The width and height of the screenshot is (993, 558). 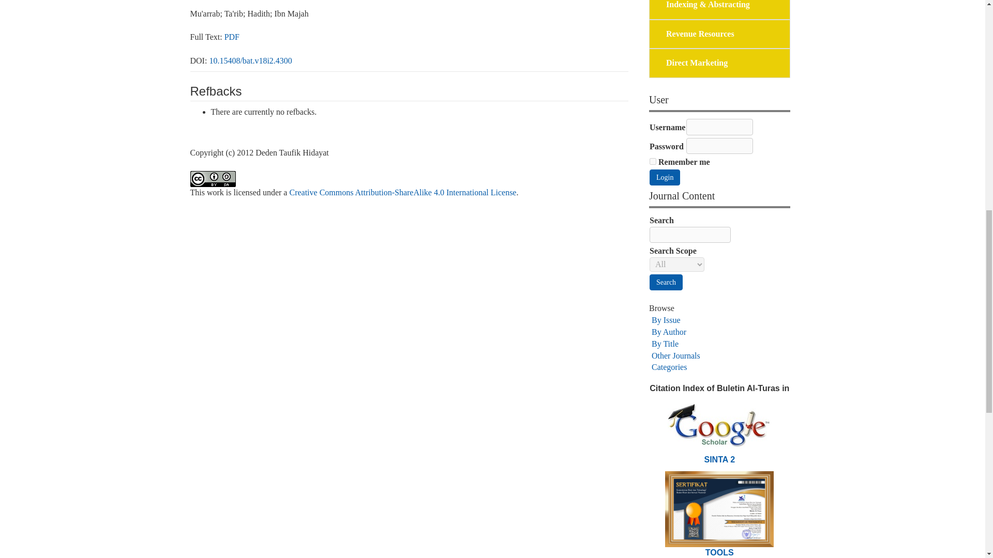 What do you see at coordinates (719, 552) in the screenshot?
I see `Article Template` at bounding box center [719, 552].